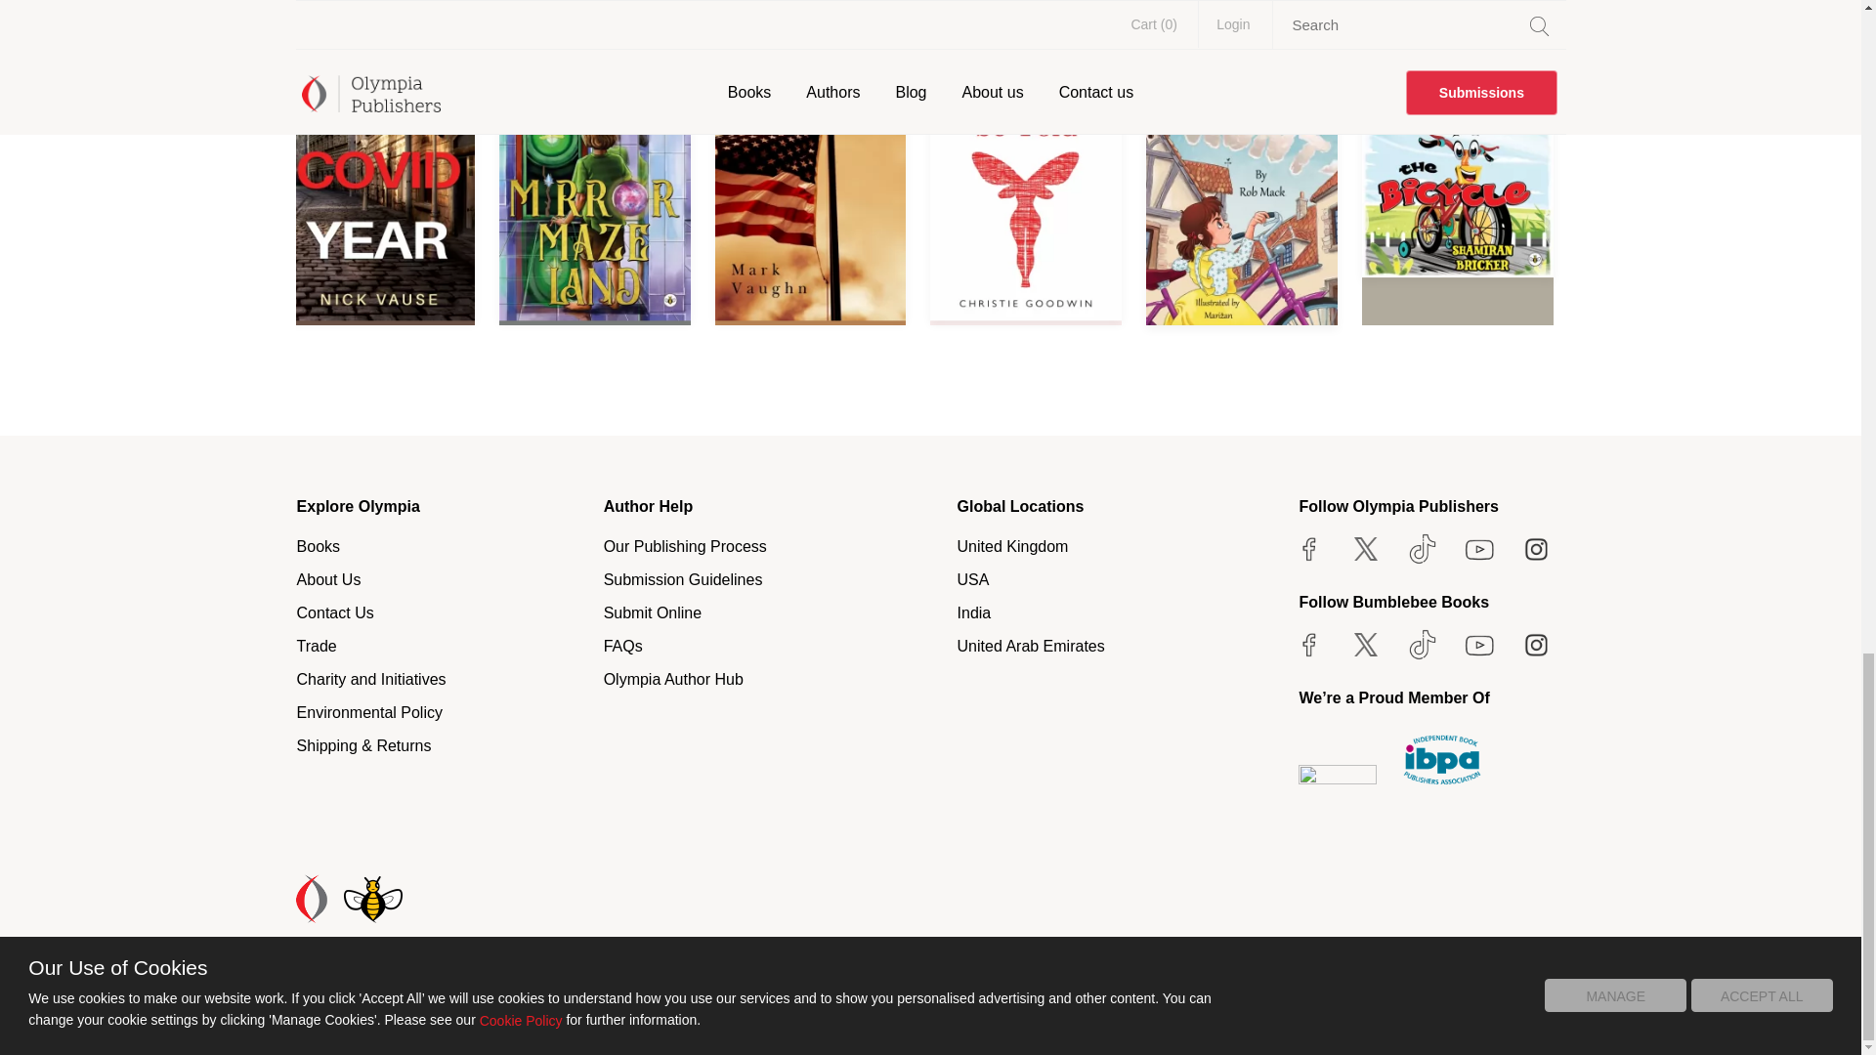  I want to click on Follow Bumblebee on Instagram, so click(1536, 645).